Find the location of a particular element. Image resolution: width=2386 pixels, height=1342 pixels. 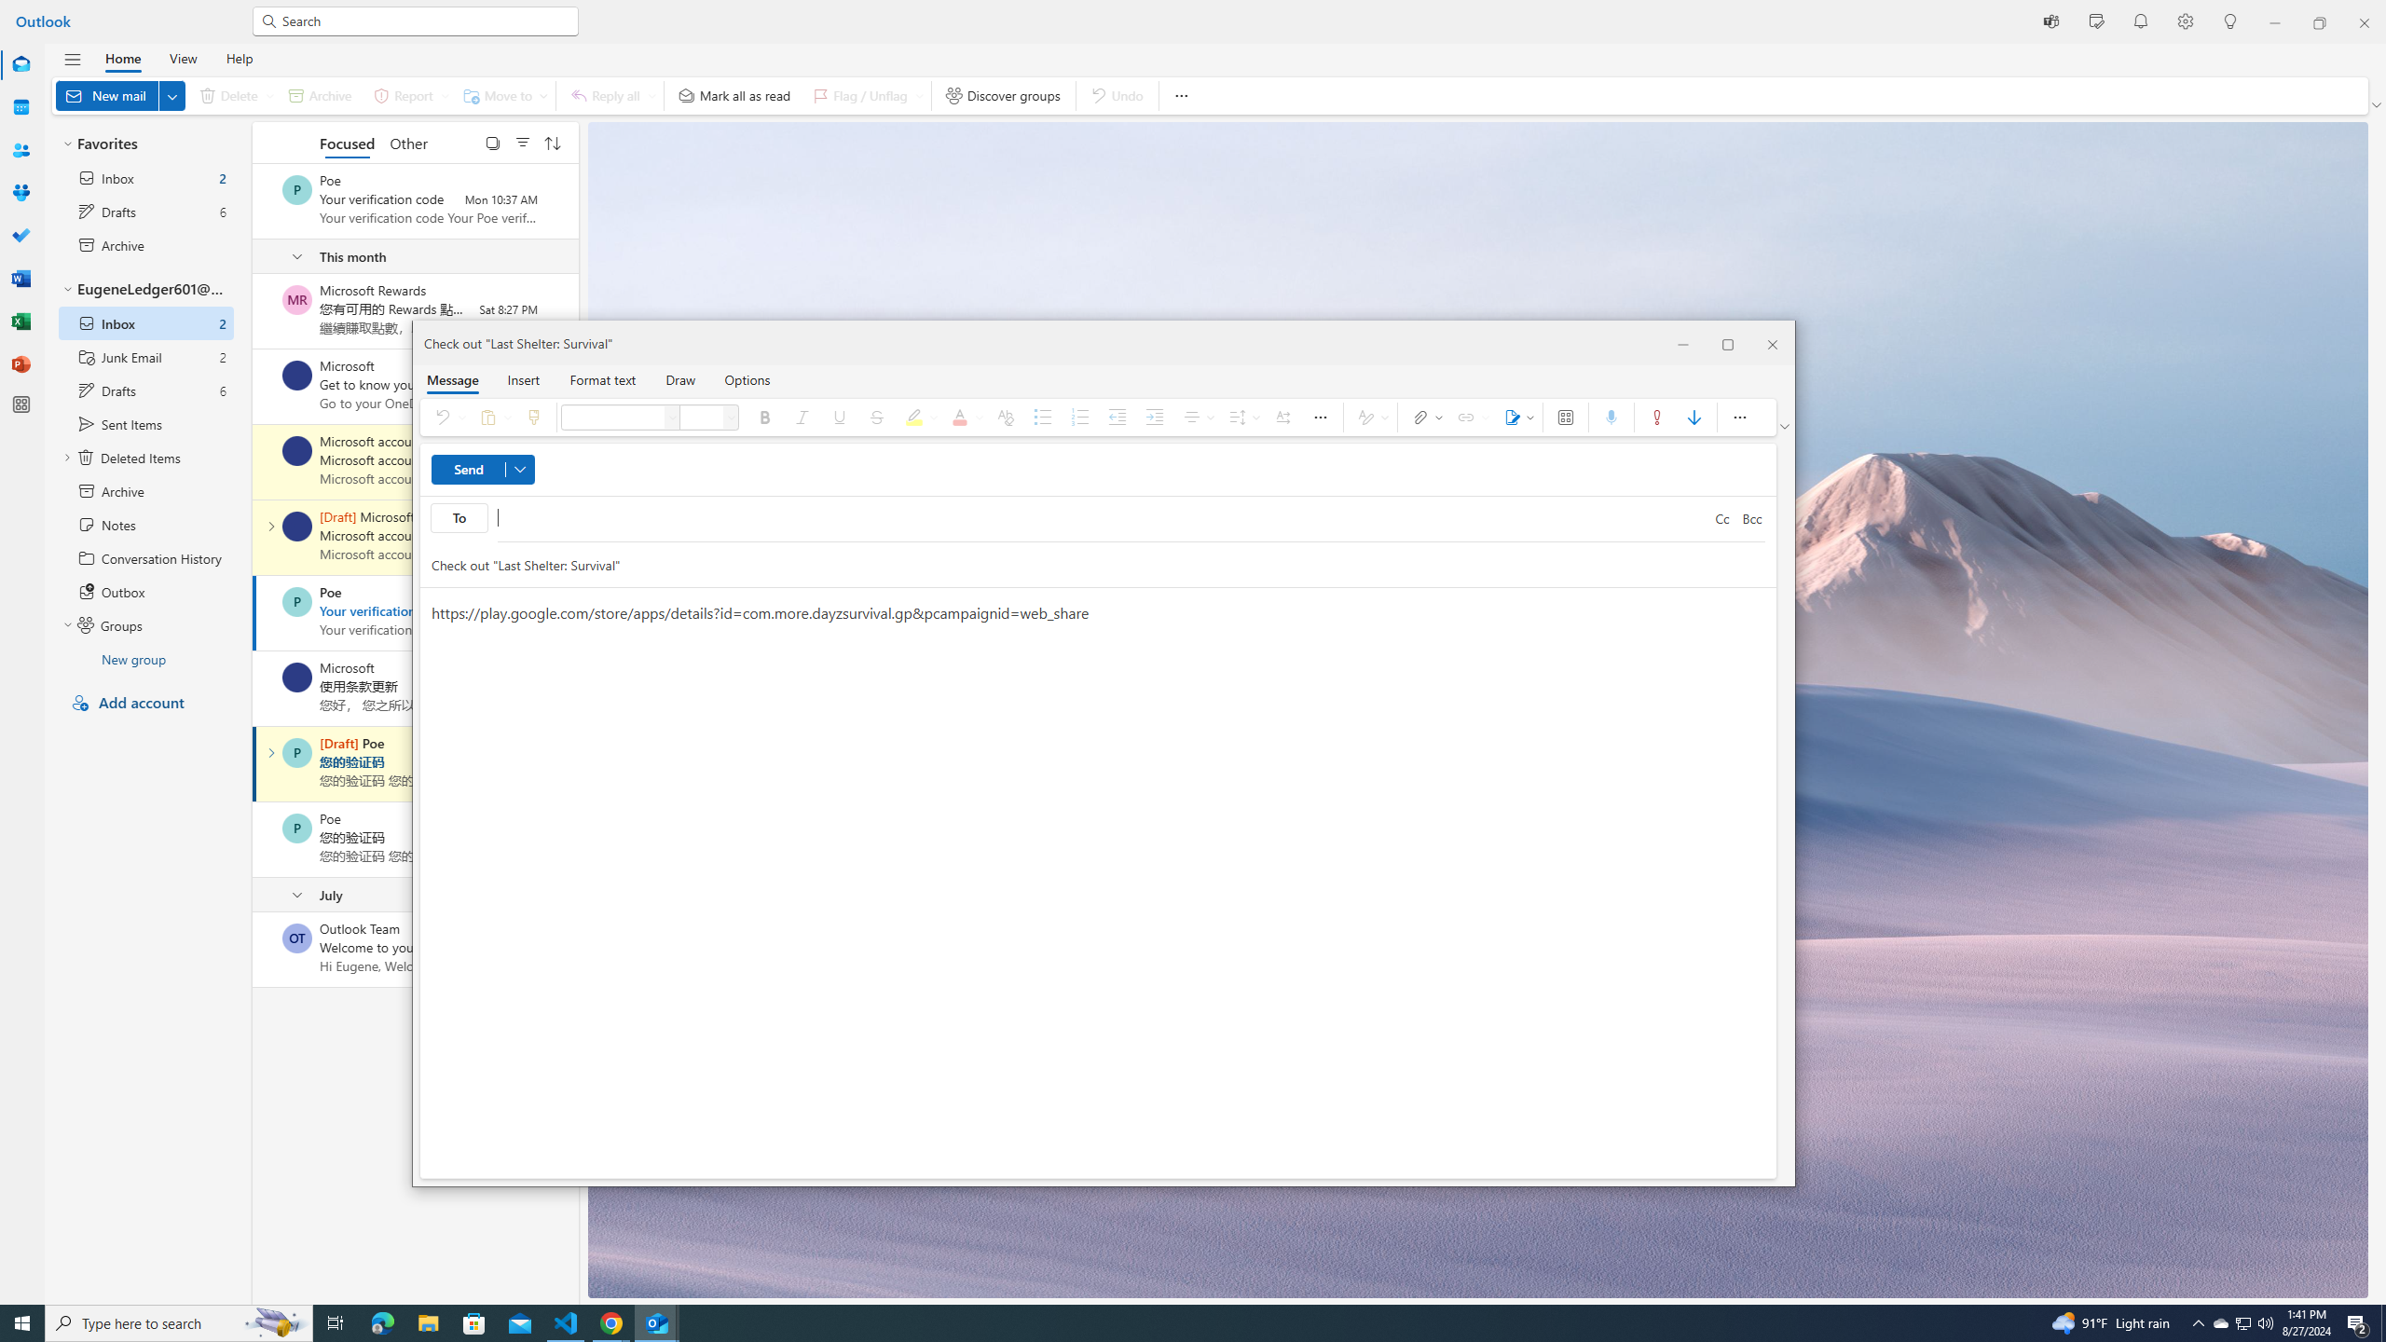

Attach file is located at coordinates (1425, 418).